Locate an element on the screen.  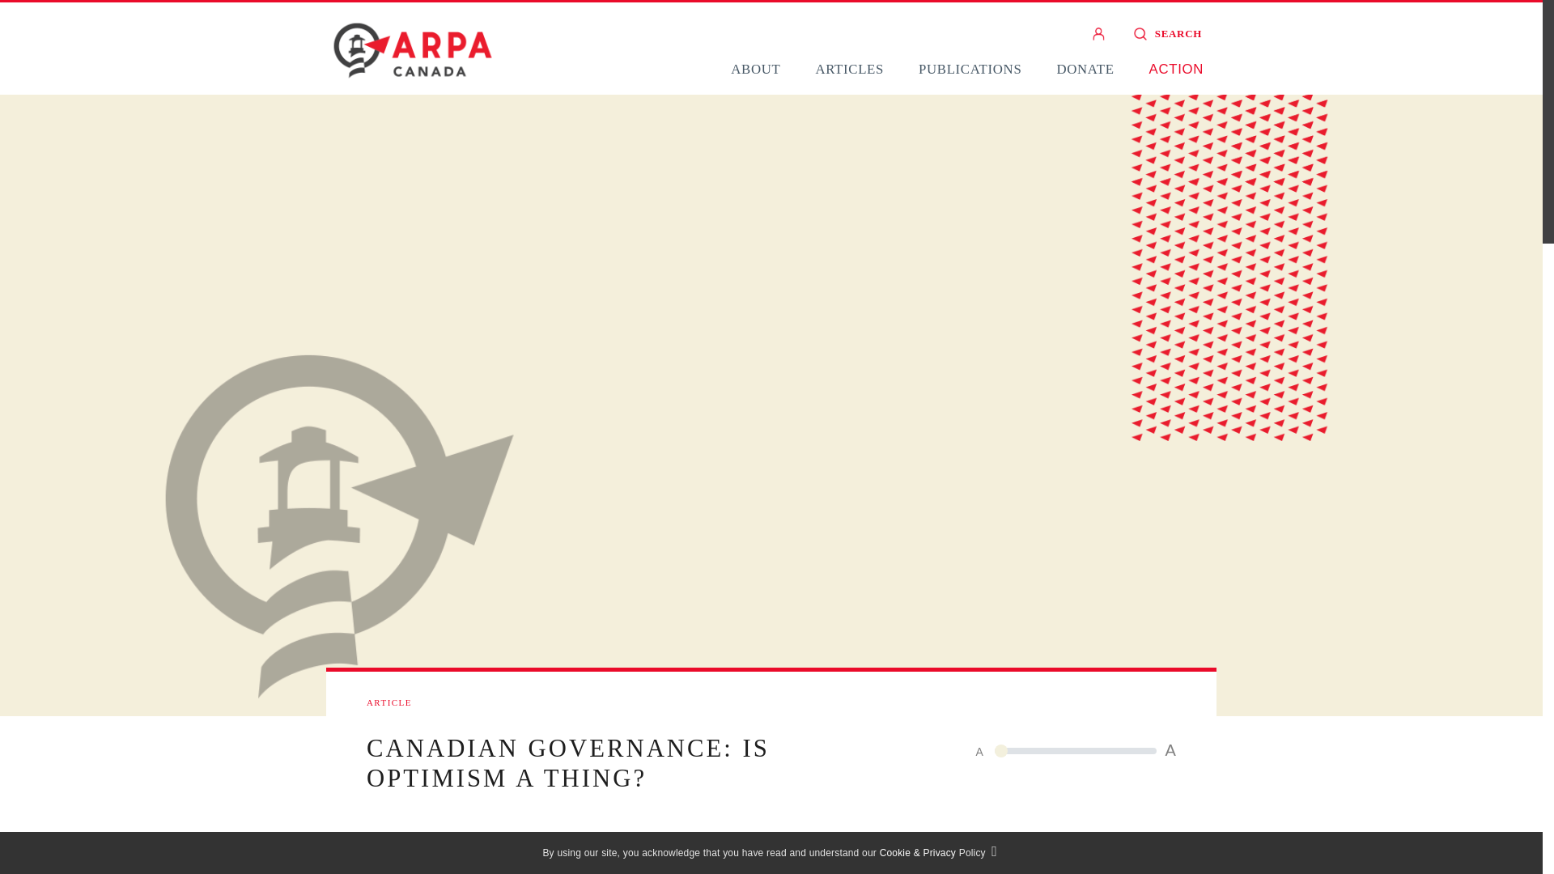
ARTICLES is located at coordinates (848, 68).